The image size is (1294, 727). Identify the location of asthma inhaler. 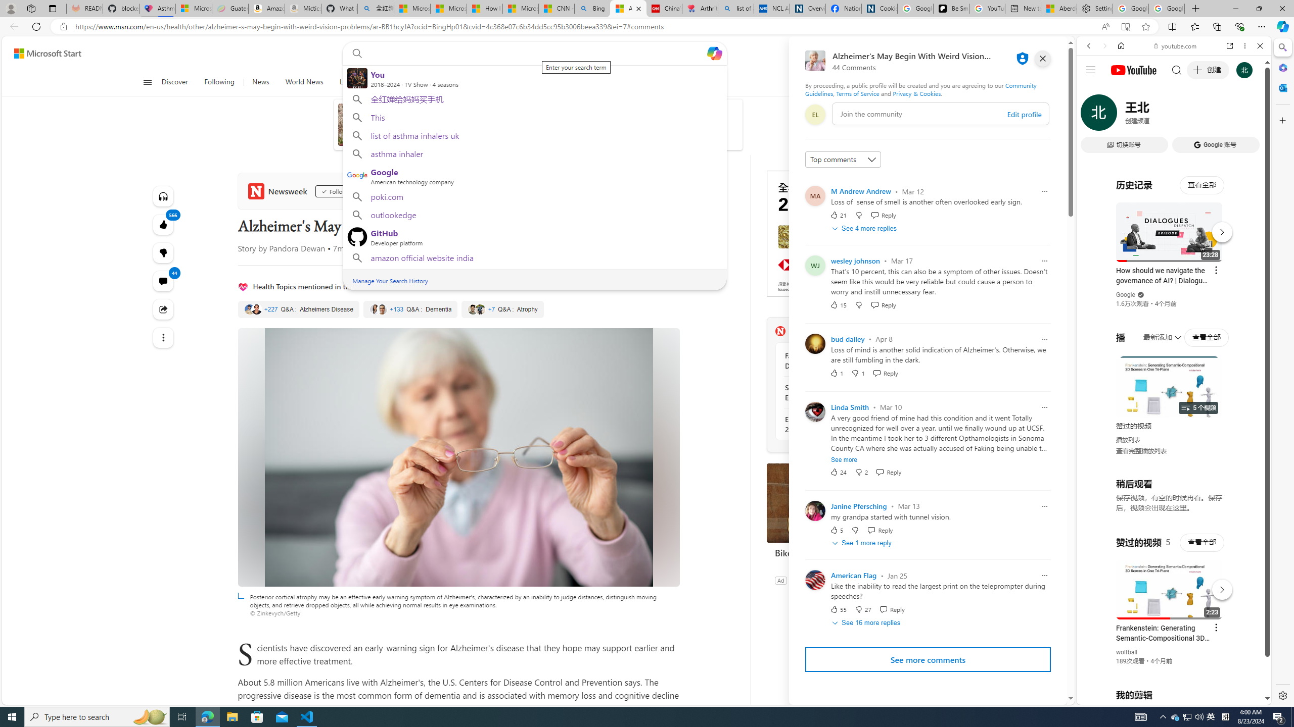
(534, 153).